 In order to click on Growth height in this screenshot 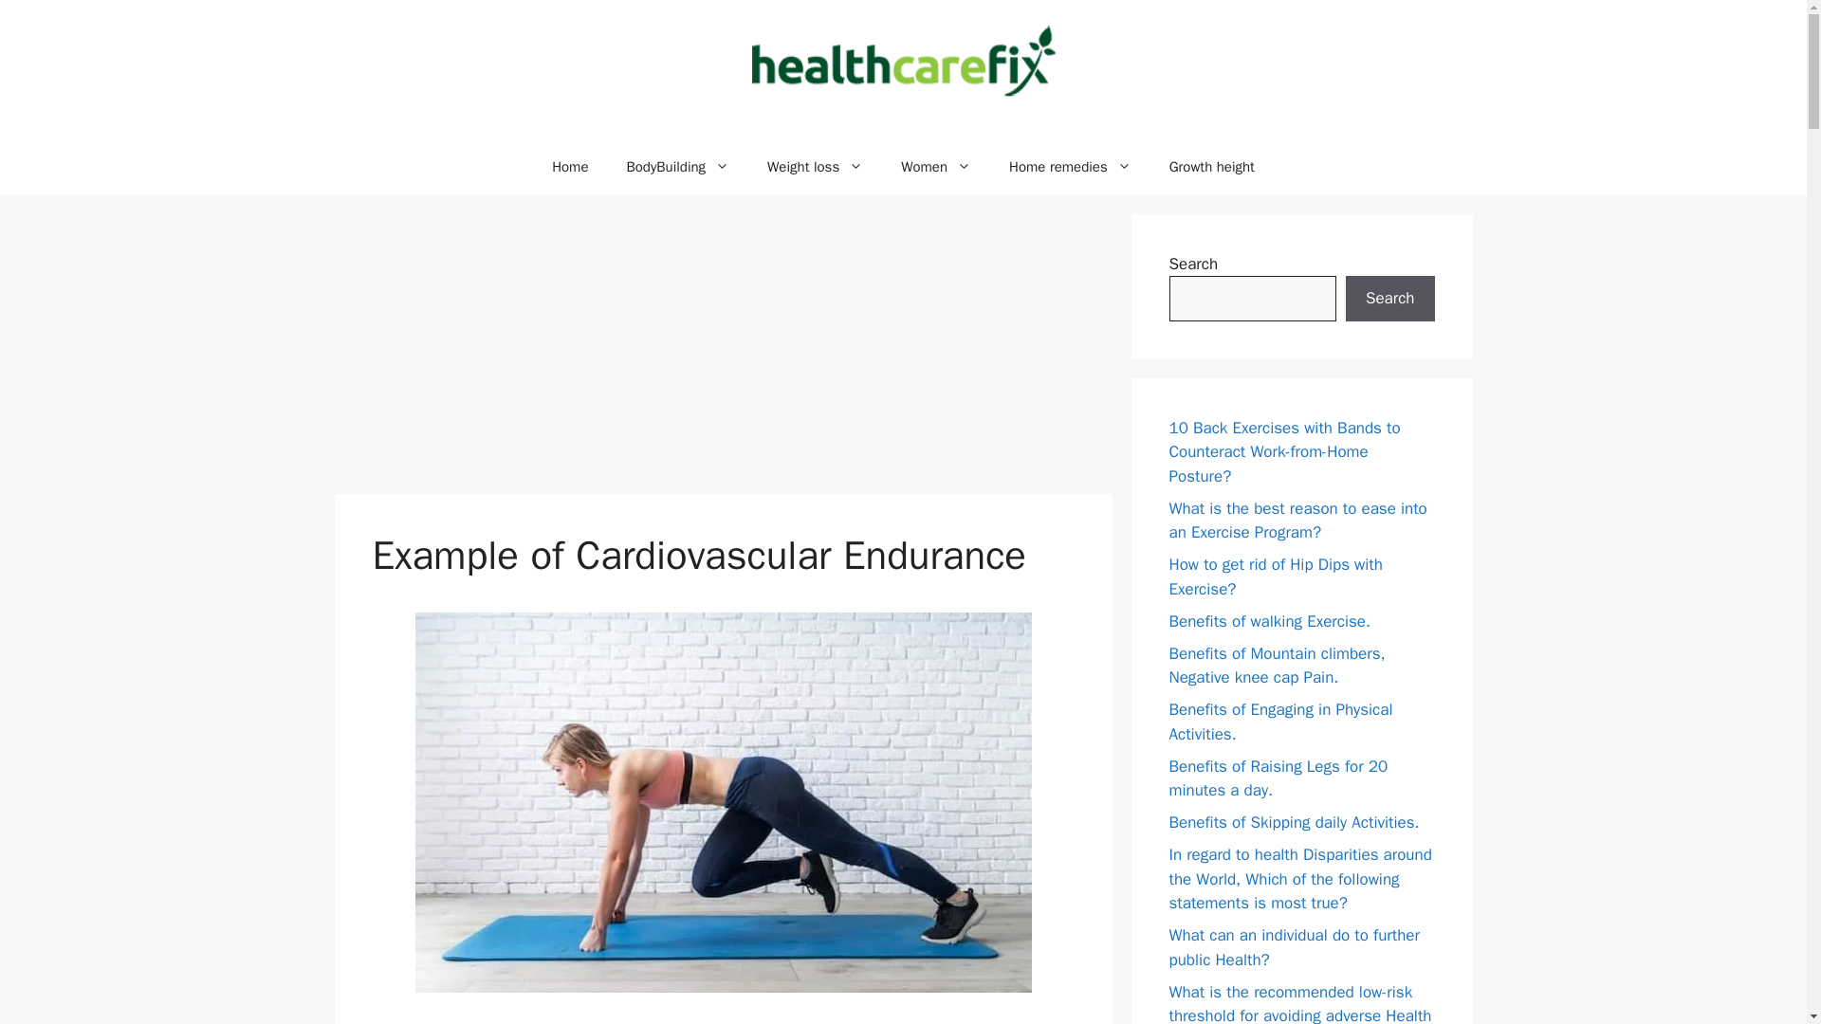, I will do `click(1212, 167)`.